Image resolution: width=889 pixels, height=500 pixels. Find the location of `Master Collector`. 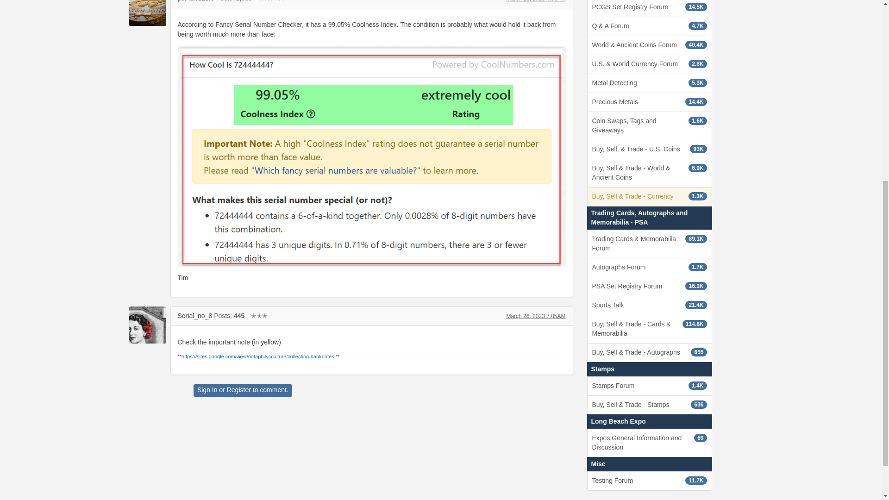

Master Collector is located at coordinates (272, 1).